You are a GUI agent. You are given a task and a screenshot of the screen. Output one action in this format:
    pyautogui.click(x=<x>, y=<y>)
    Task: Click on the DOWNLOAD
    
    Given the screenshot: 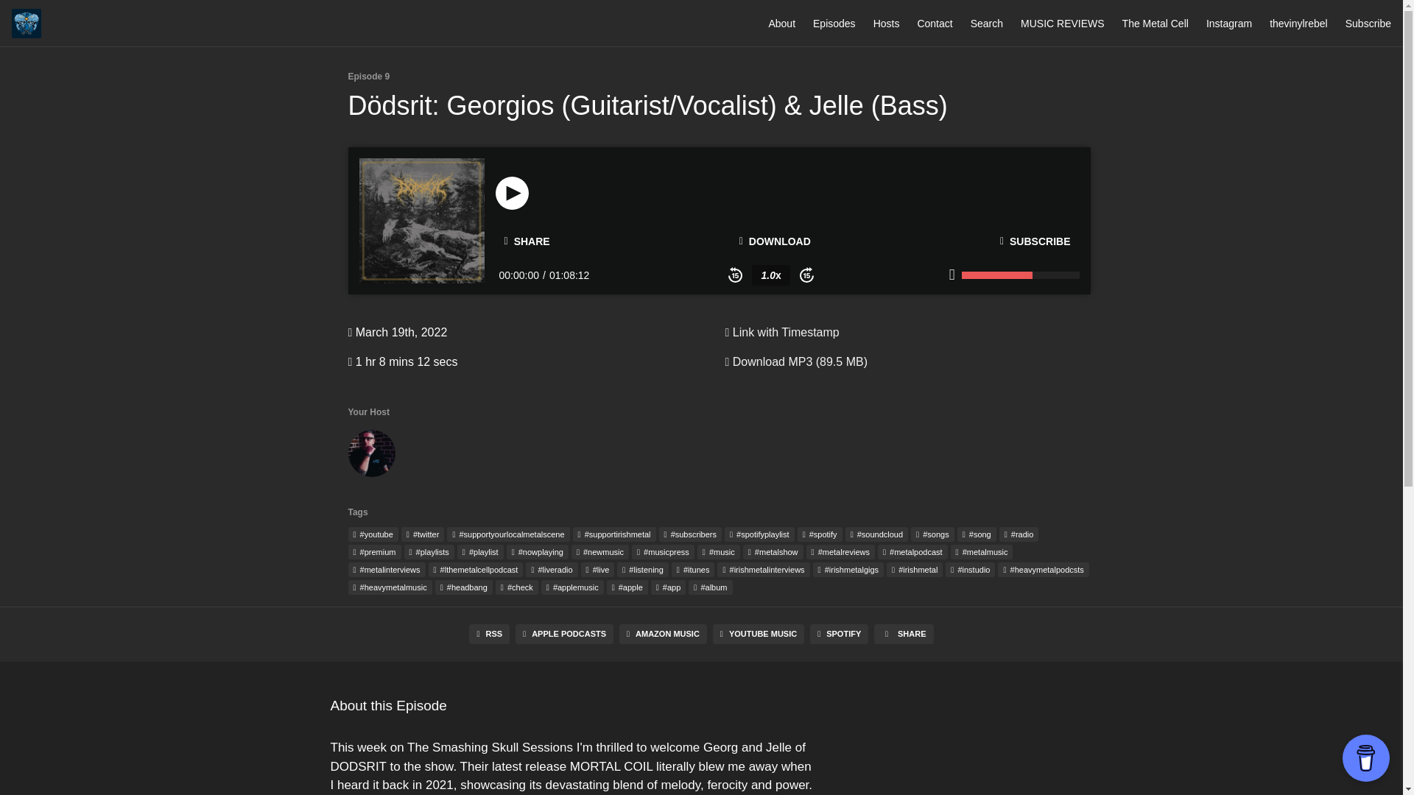 What is the action you would take?
    pyautogui.click(x=775, y=241)
    